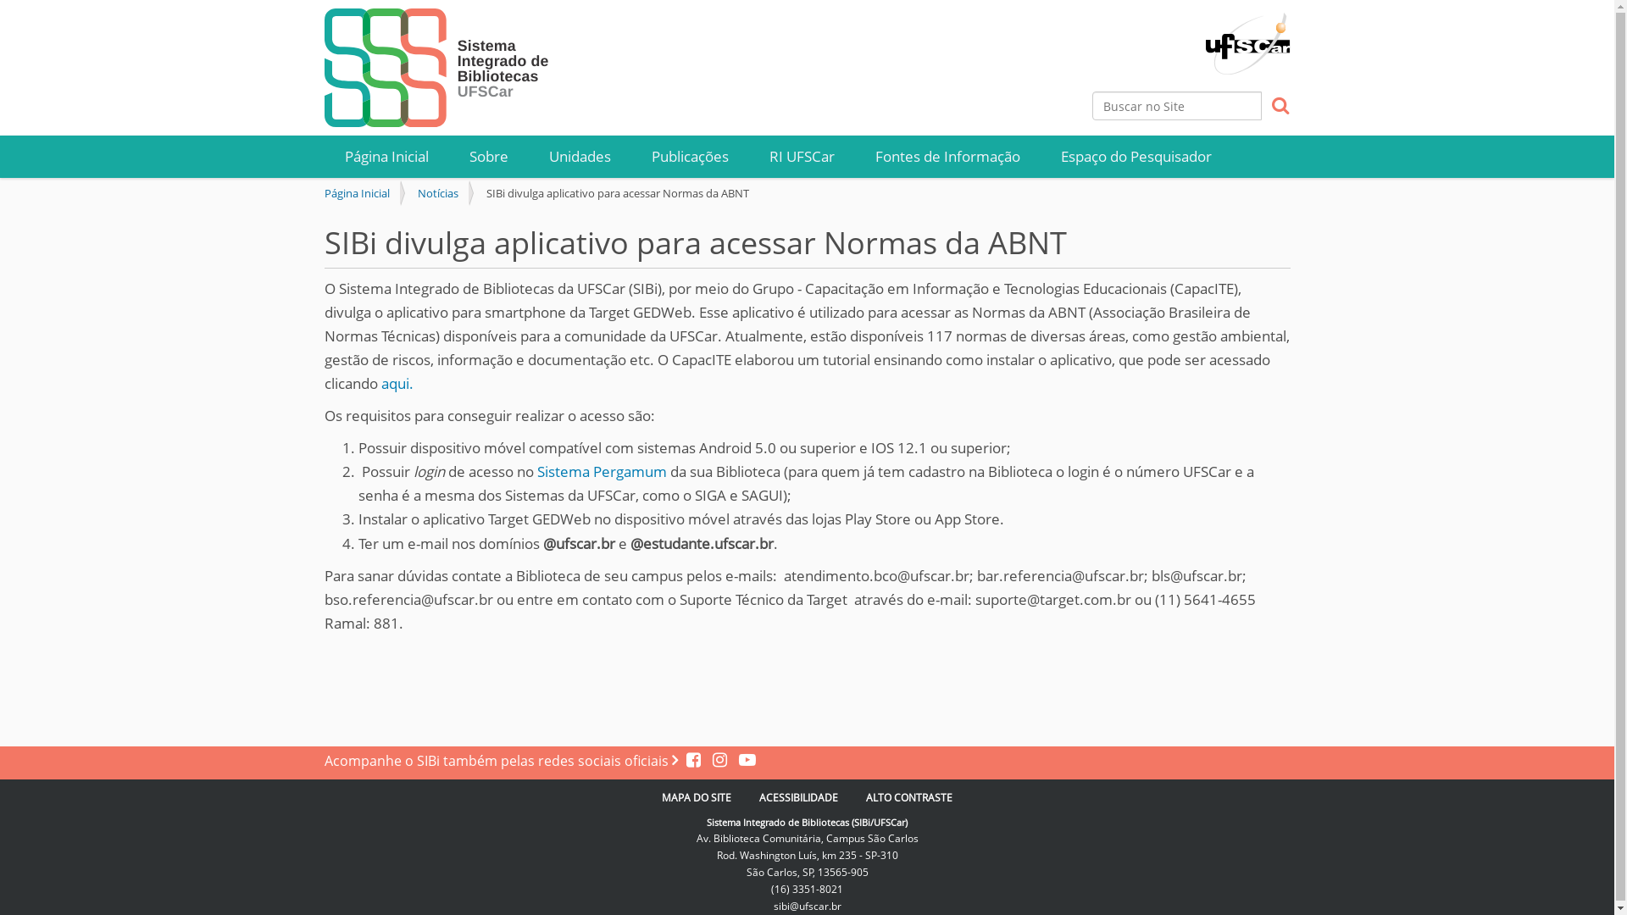  Describe the element at coordinates (438, 68) in the screenshot. I see `Sistema Integrado de Bibliotecas` at that location.